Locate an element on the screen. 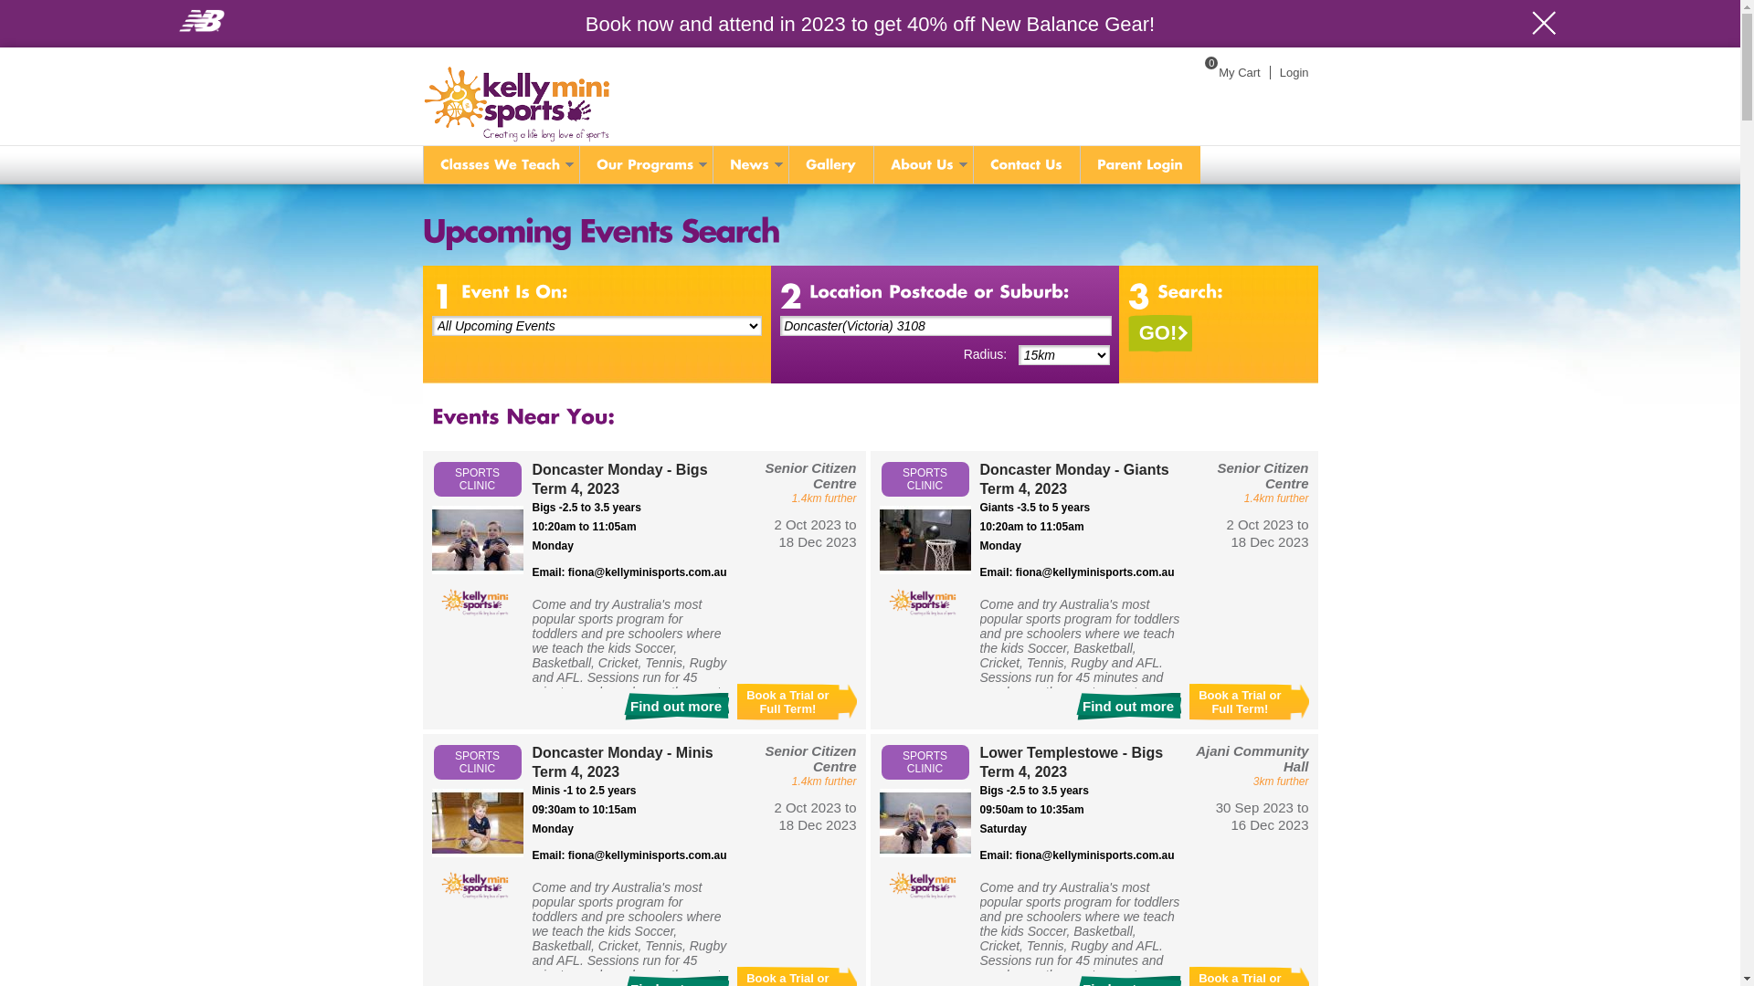  Kelly Mini Sports is located at coordinates (477, 886).